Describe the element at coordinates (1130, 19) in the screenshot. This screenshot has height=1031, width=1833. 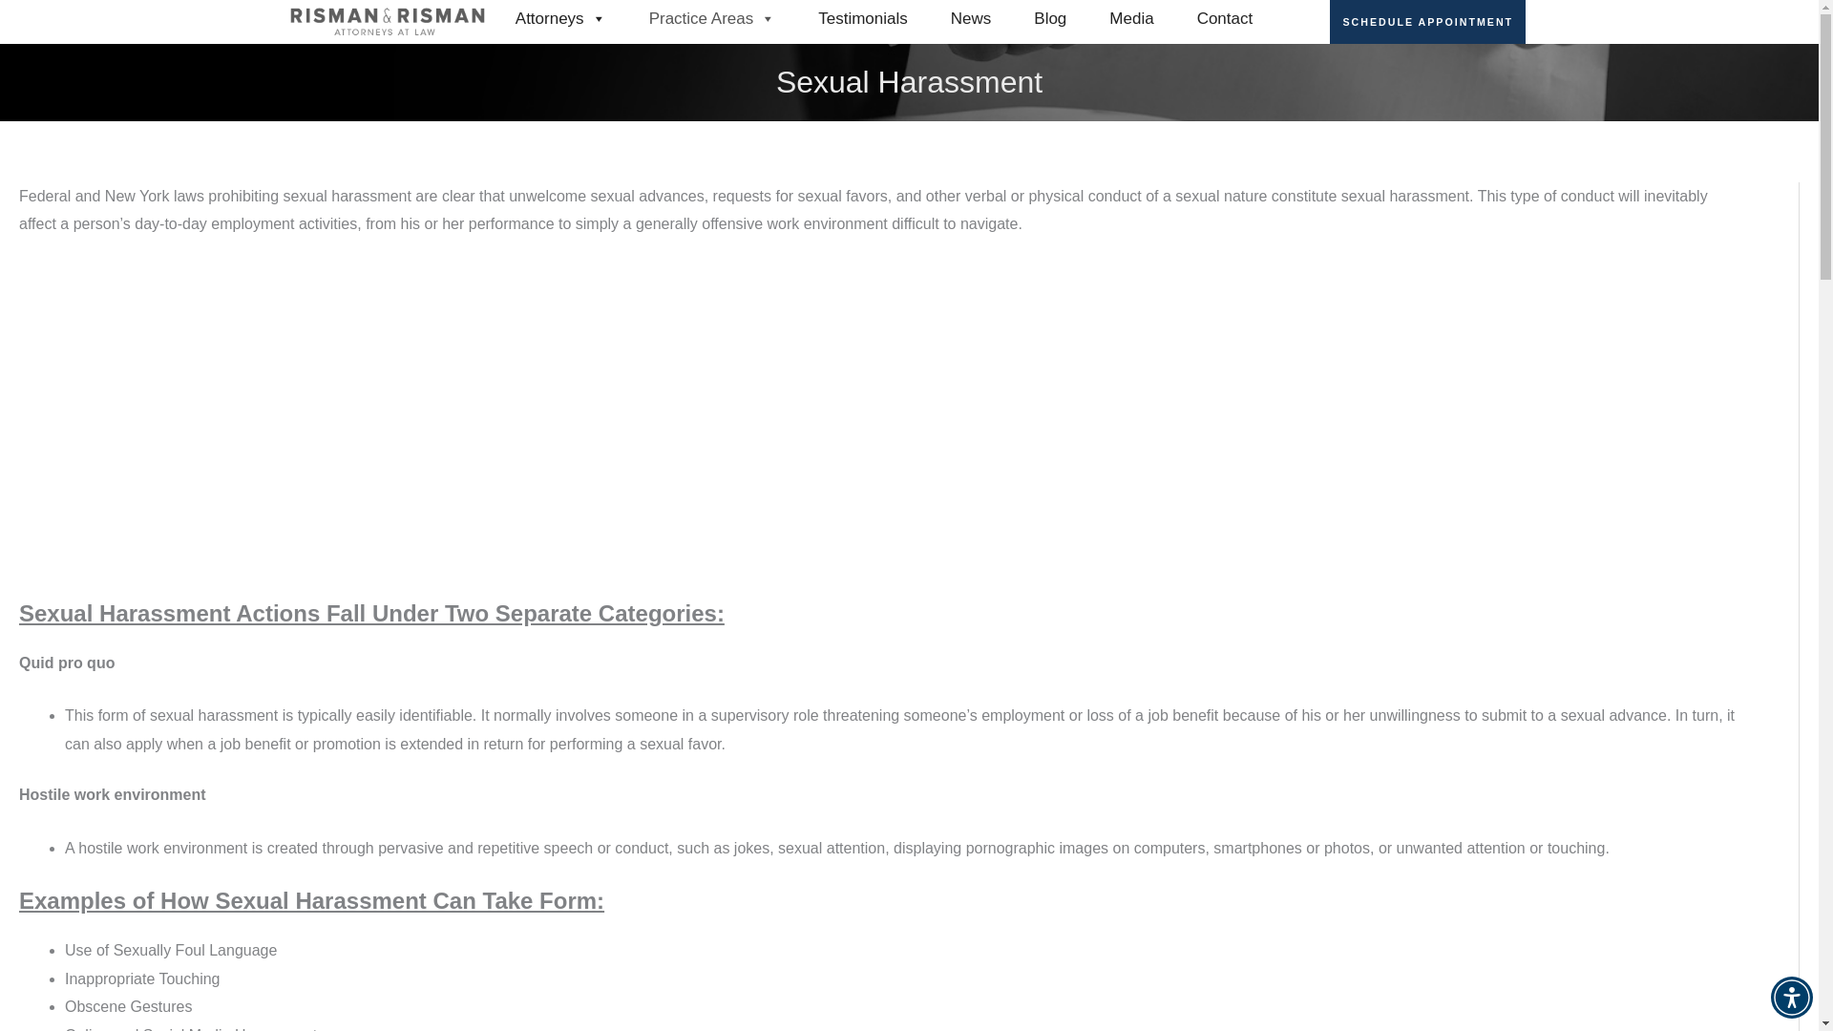
I see `Media` at that location.